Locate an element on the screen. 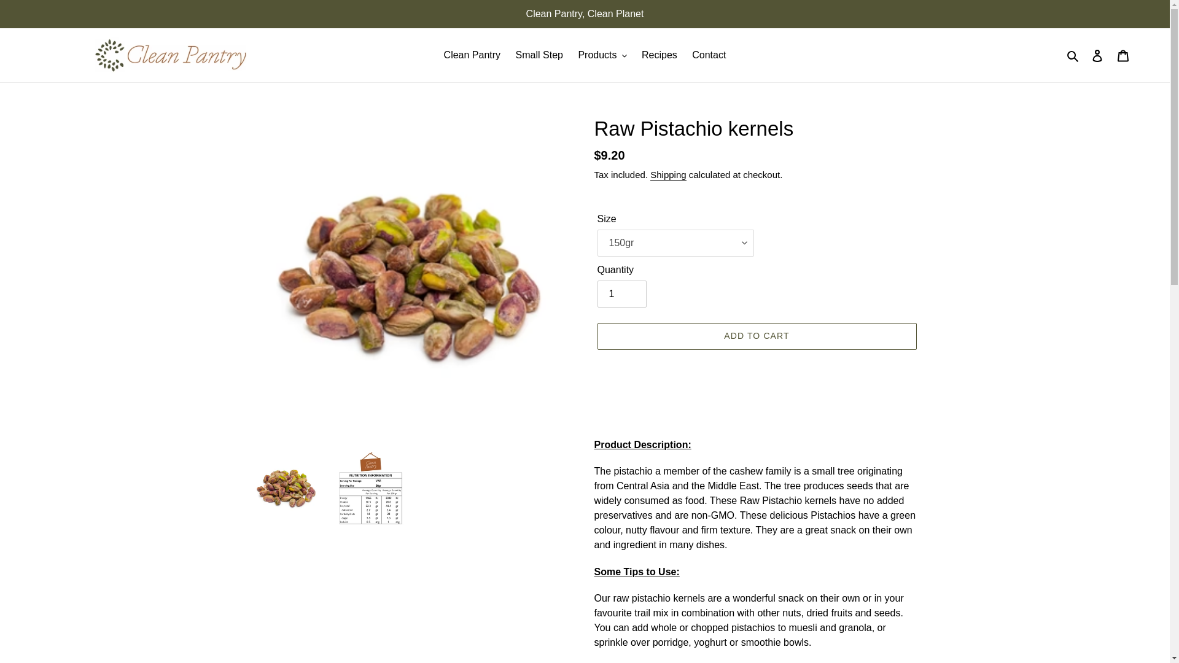  Log in is located at coordinates (1097, 55).